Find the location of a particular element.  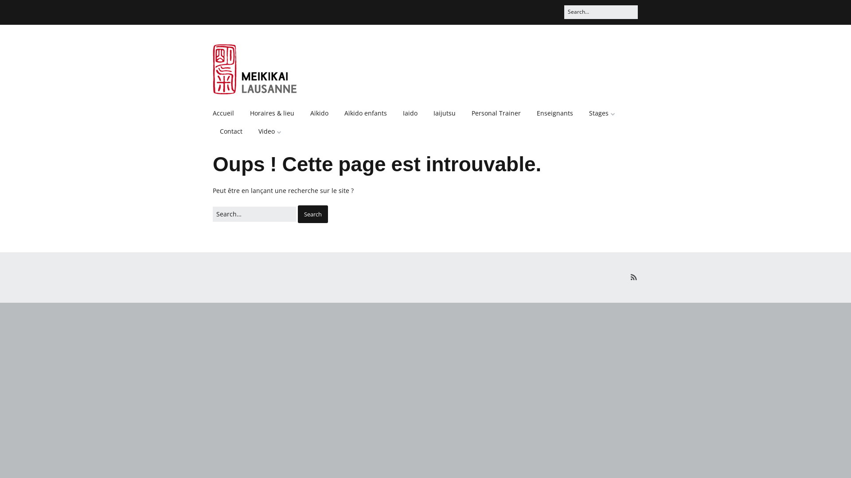

Search is located at coordinates (16, 9).